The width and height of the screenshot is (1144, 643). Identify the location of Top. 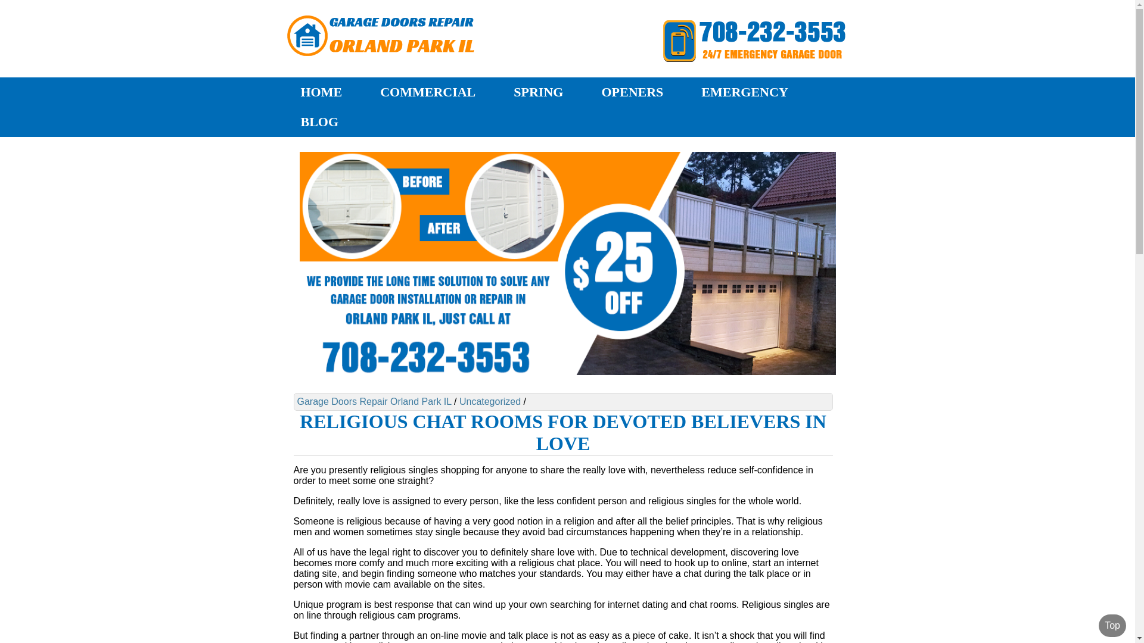
(1112, 626).